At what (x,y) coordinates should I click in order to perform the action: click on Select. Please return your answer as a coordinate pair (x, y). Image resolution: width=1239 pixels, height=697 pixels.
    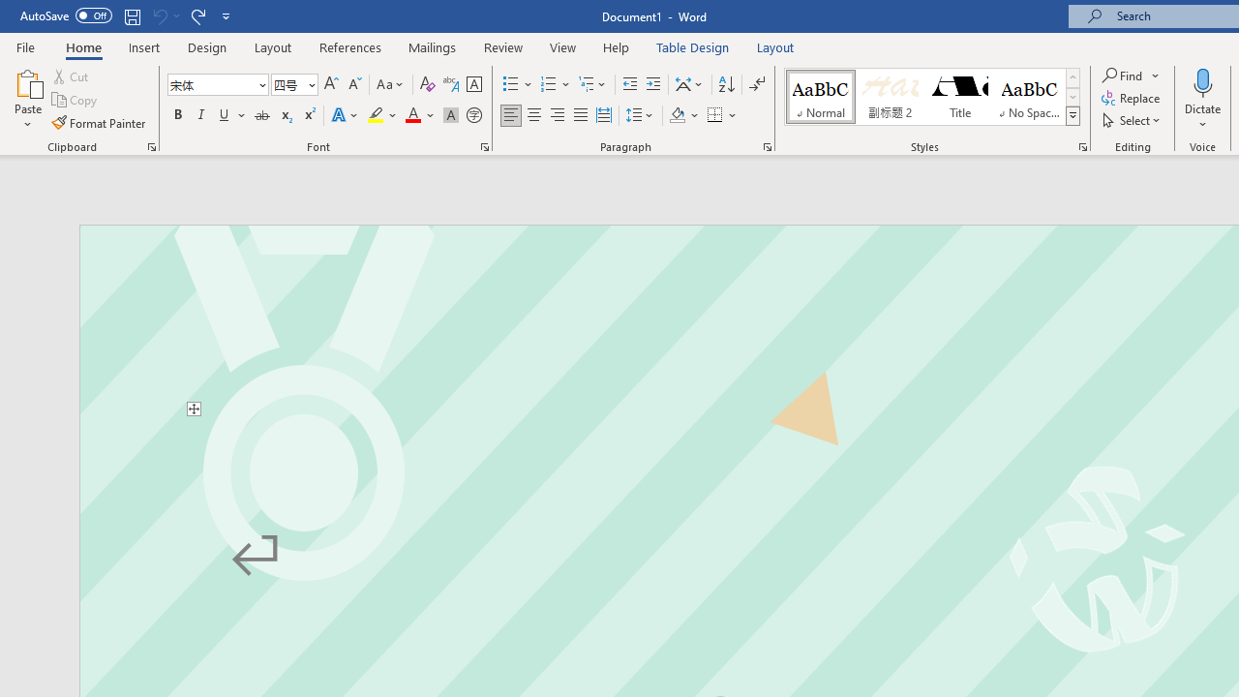
    Looking at the image, I should click on (1133, 120).